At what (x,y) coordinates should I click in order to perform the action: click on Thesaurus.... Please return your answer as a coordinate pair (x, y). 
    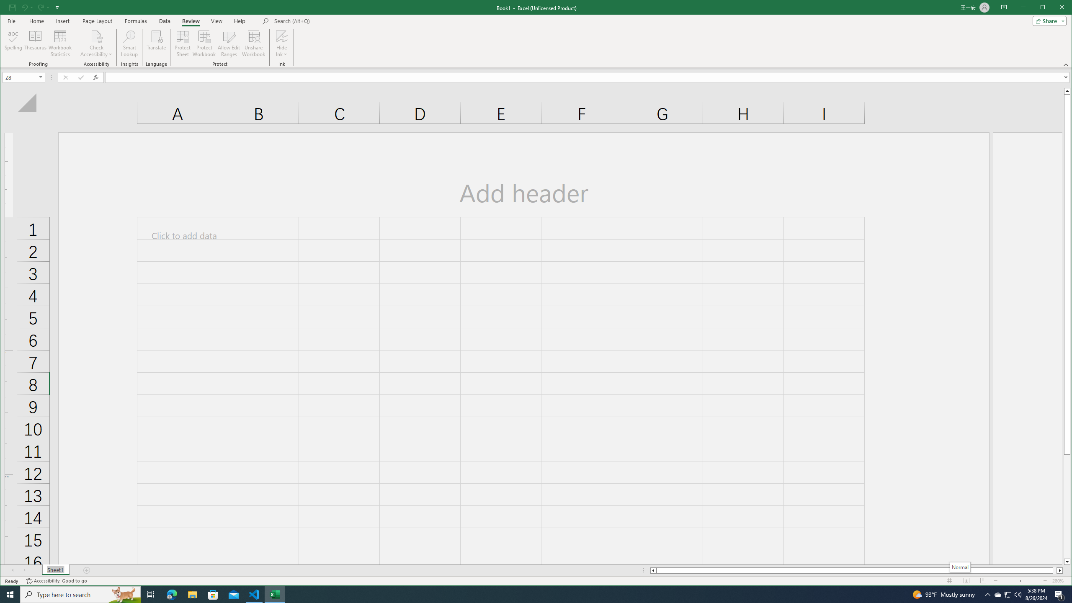
    Looking at the image, I should click on (36, 44).